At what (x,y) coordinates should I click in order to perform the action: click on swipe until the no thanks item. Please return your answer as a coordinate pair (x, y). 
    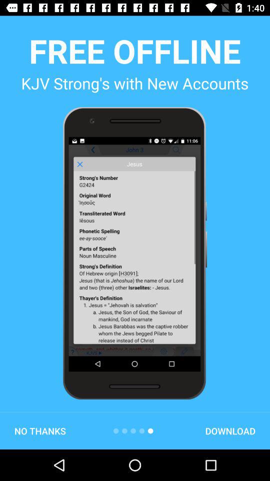
    Looking at the image, I should click on (40, 431).